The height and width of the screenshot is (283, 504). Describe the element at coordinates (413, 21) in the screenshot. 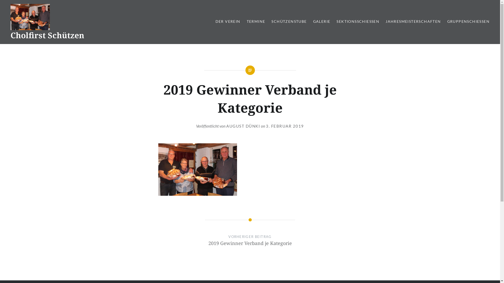

I see `JAHRESMEISTERSCHAFTEN` at that location.